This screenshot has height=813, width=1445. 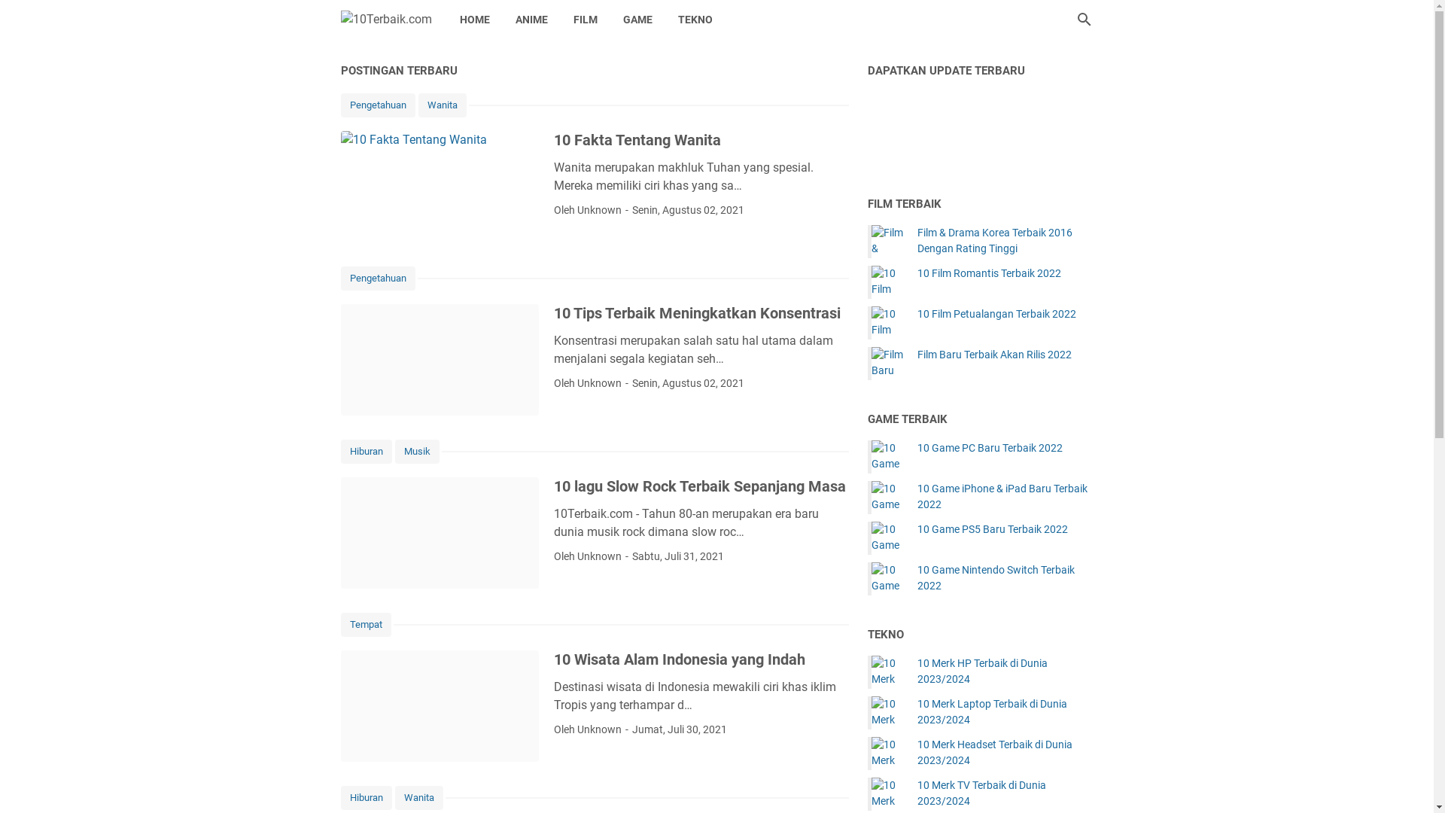 I want to click on 10 Game iPhone & iPad Baru Terbaik 2022, so click(x=1005, y=497).